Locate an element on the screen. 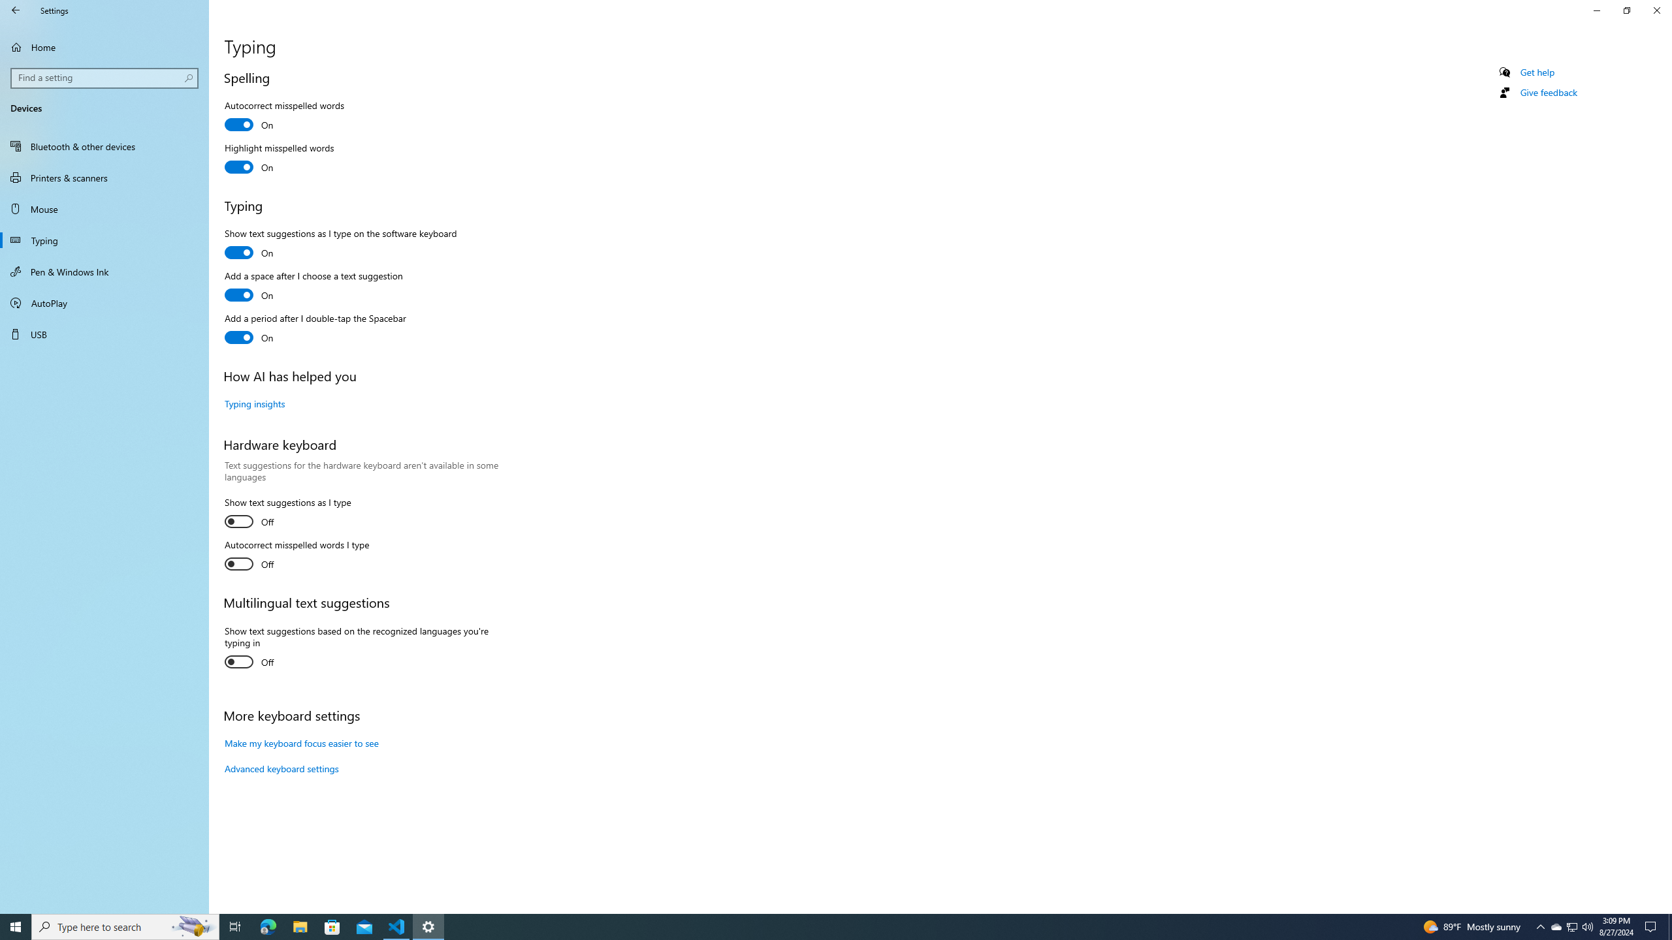 This screenshot has height=940, width=1672. Advanced keyboard settings is located at coordinates (281, 768).